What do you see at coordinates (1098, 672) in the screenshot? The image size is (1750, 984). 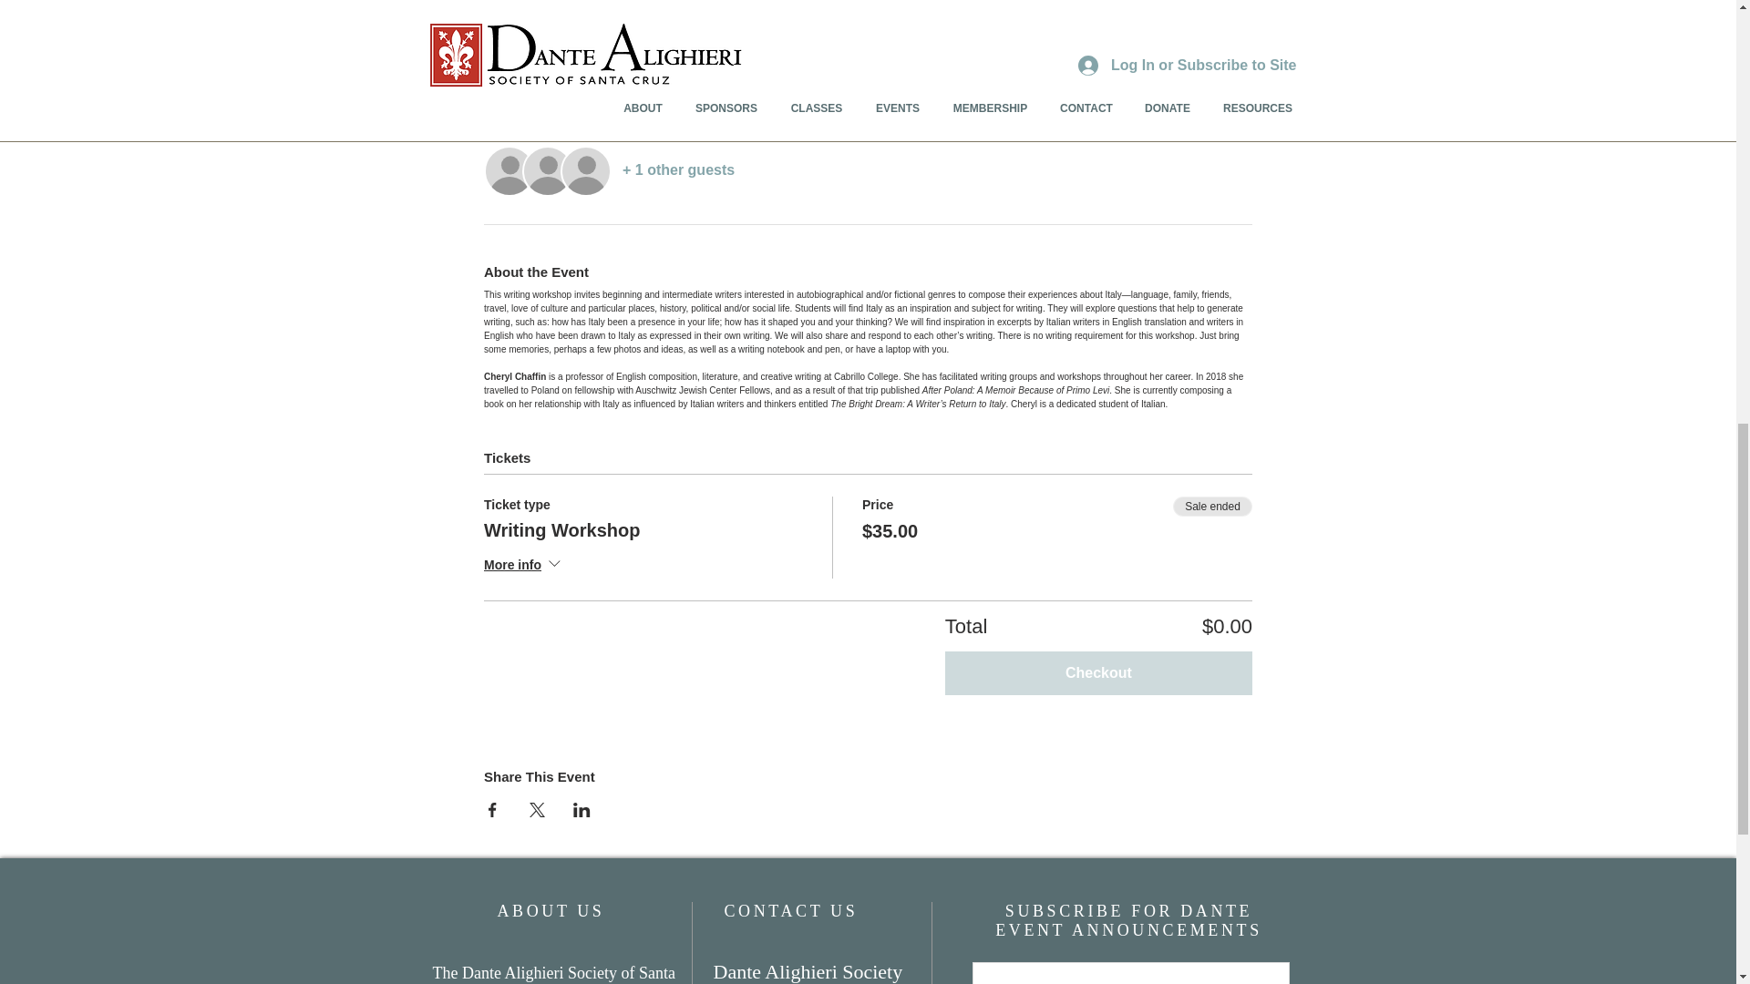 I see `Checkout` at bounding box center [1098, 672].